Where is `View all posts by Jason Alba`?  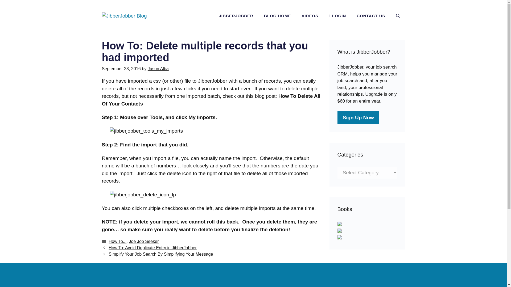 View all posts by Jason Alba is located at coordinates (158, 69).